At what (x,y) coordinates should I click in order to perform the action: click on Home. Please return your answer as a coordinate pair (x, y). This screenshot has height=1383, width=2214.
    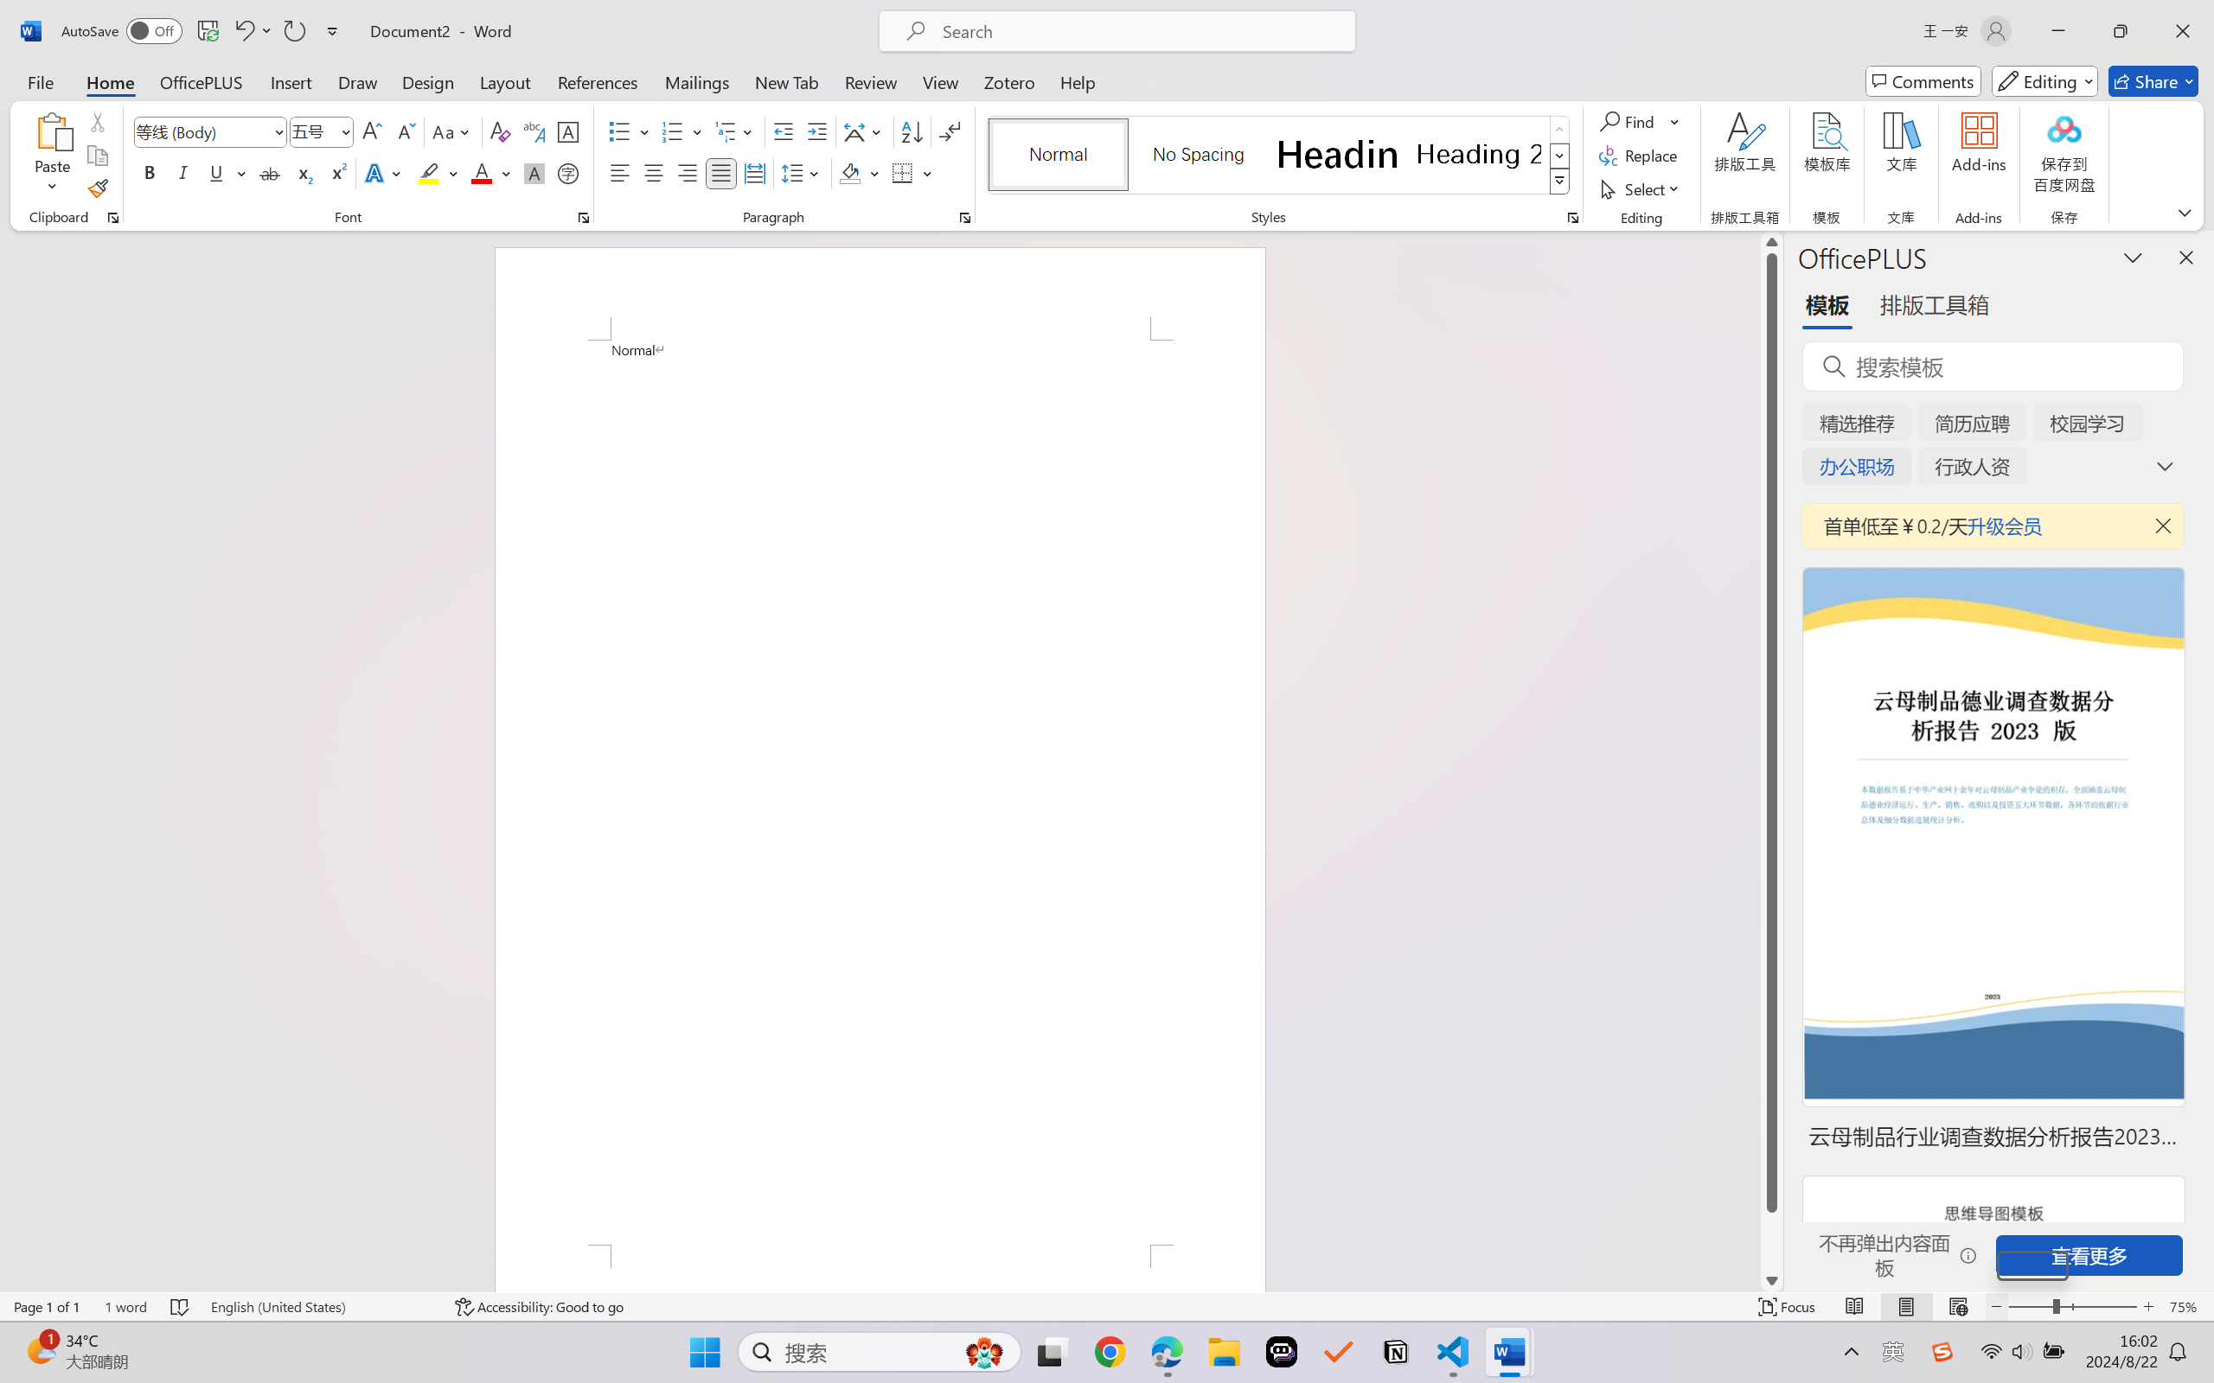
    Looking at the image, I should click on (111, 81).